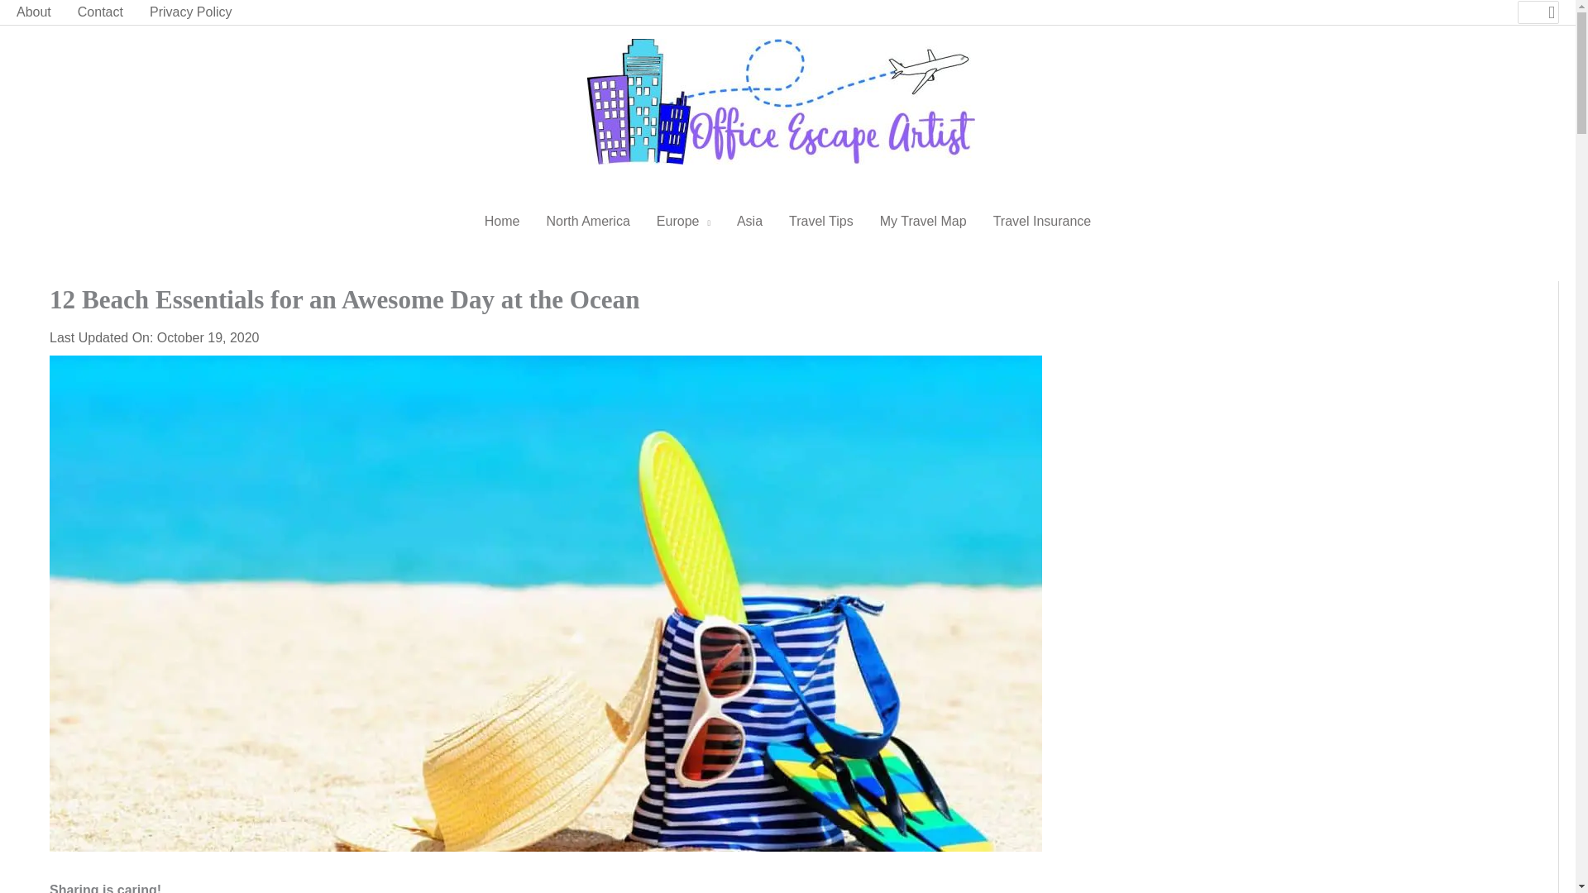 This screenshot has height=893, width=1588. What do you see at coordinates (503, 222) in the screenshot?
I see `Home` at bounding box center [503, 222].